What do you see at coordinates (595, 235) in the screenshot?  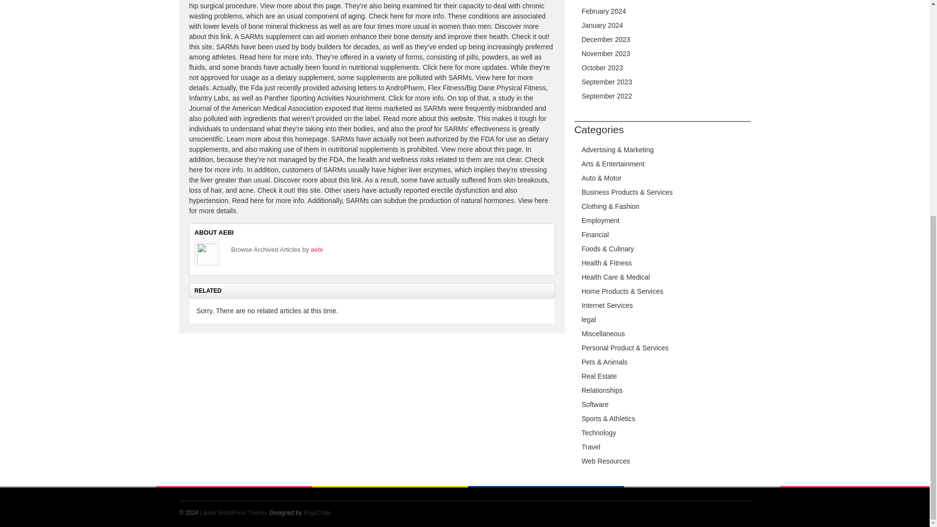 I see `Financial` at bounding box center [595, 235].